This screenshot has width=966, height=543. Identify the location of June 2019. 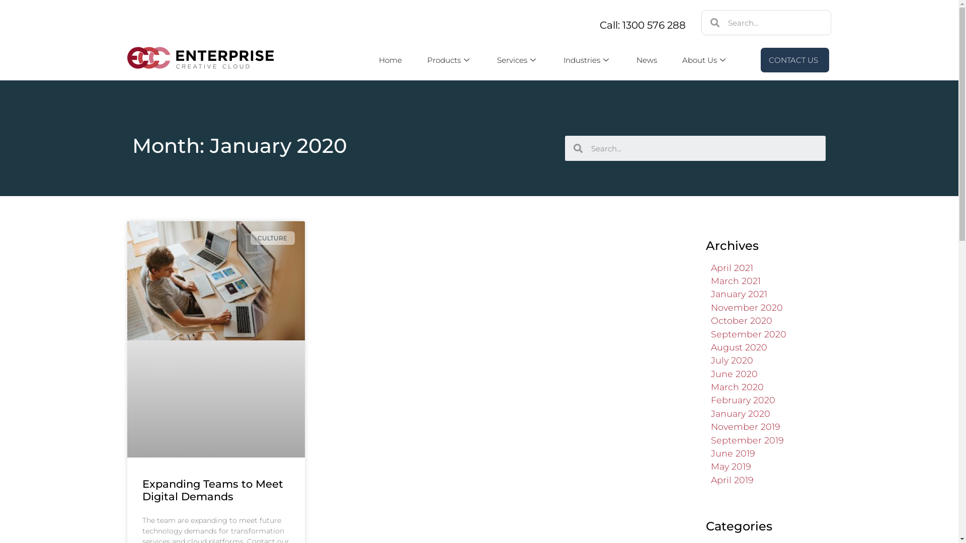
(733, 454).